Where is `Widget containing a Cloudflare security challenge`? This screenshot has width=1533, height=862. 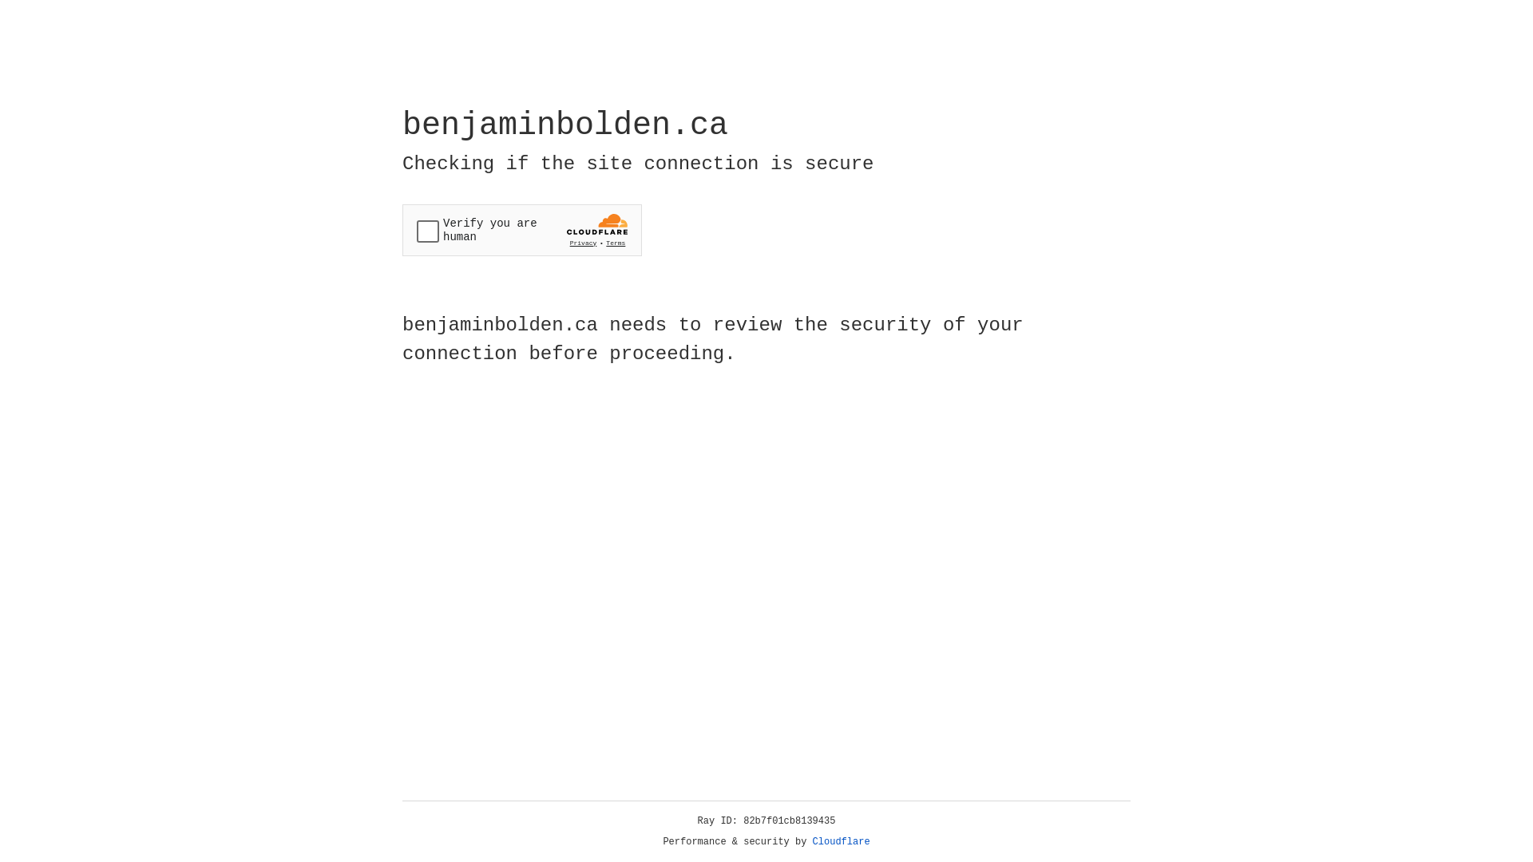
Widget containing a Cloudflare security challenge is located at coordinates (522, 230).